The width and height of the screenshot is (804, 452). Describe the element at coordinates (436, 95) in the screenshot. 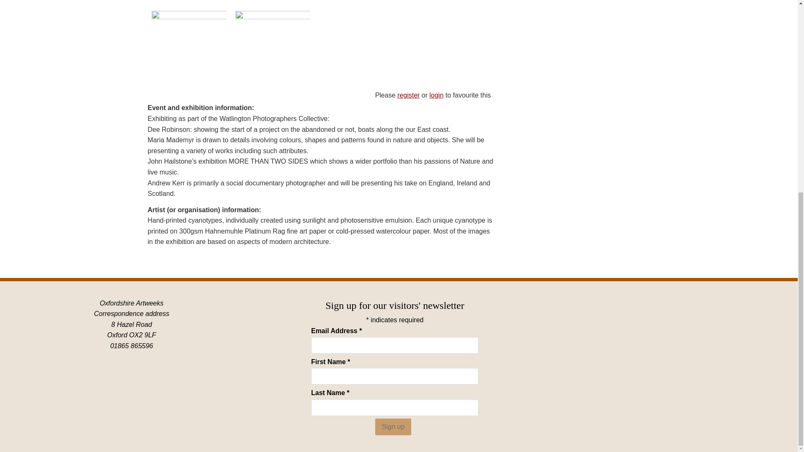

I see `login` at that location.